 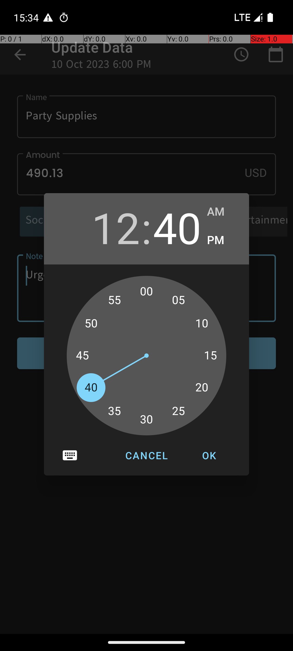 I want to click on AM, so click(x=222, y=212).